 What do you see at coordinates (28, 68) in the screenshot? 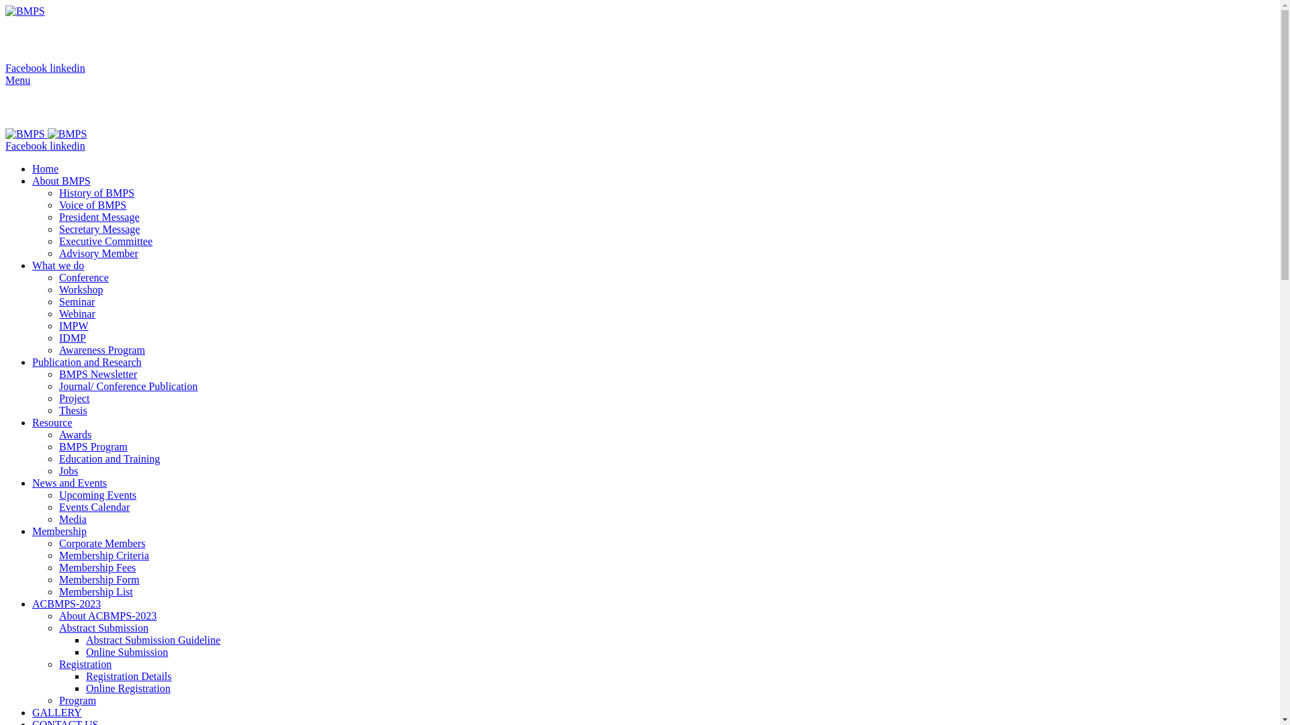
I see `Facebook` at bounding box center [28, 68].